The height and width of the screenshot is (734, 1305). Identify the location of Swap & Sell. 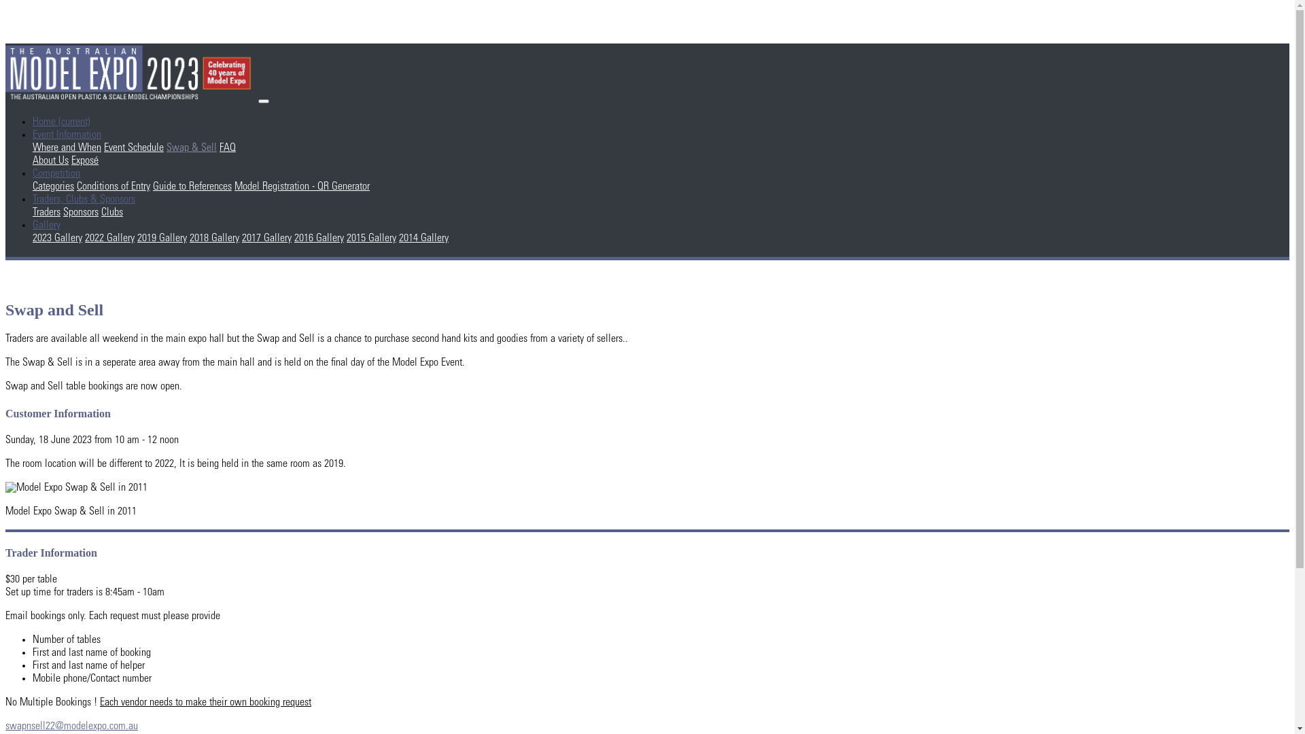
(192, 148).